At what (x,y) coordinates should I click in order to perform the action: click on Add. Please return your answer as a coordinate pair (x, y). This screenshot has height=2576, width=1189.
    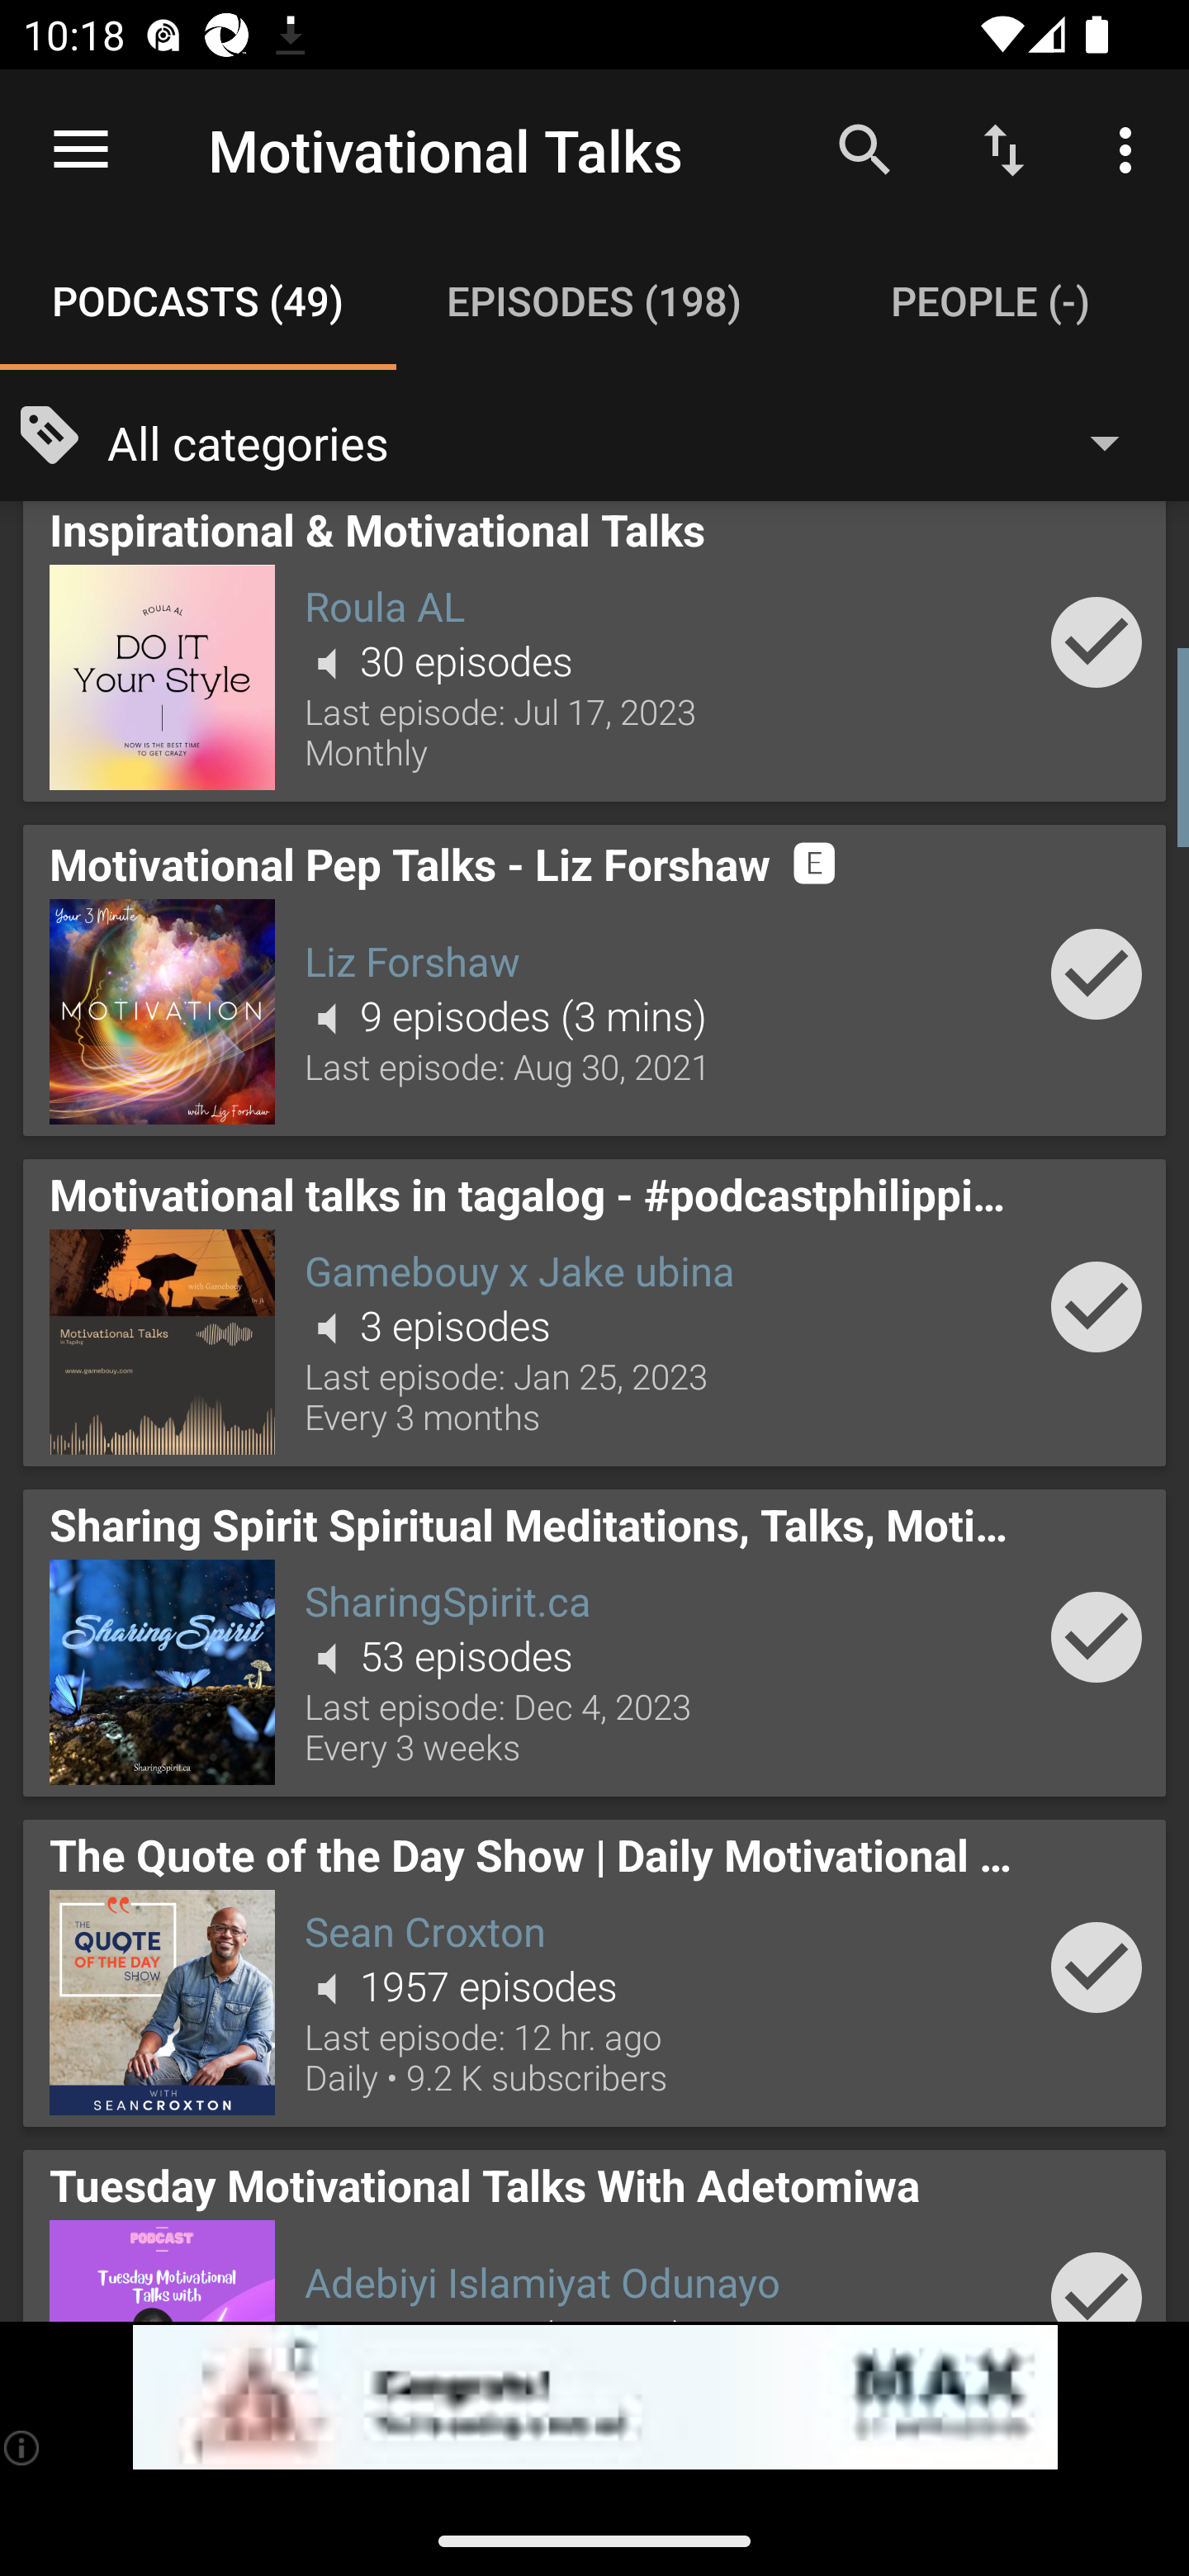
    Looking at the image, I should click on (1097, 641).